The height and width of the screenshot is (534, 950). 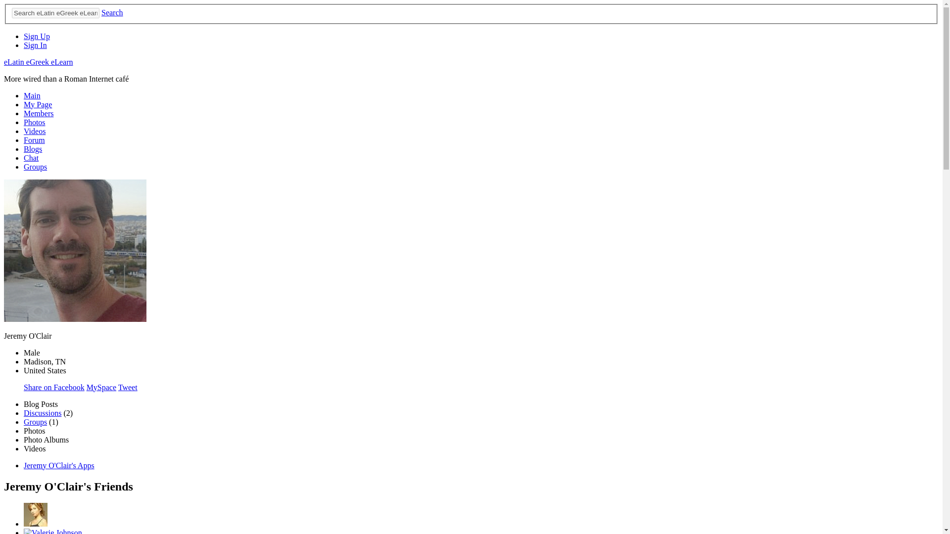 I want to click on Sign Up, so click(x=37, y=36).